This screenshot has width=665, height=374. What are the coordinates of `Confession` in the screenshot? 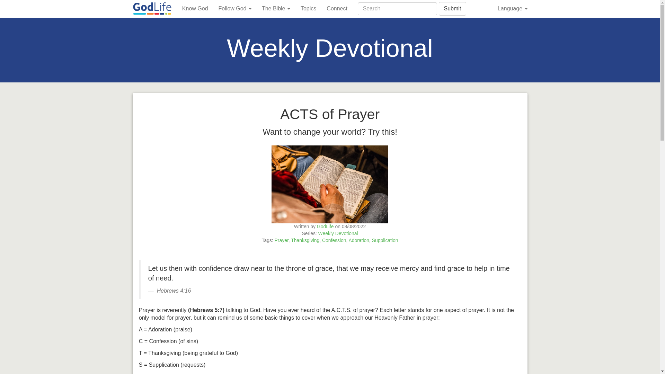 It's located at (334, 240).